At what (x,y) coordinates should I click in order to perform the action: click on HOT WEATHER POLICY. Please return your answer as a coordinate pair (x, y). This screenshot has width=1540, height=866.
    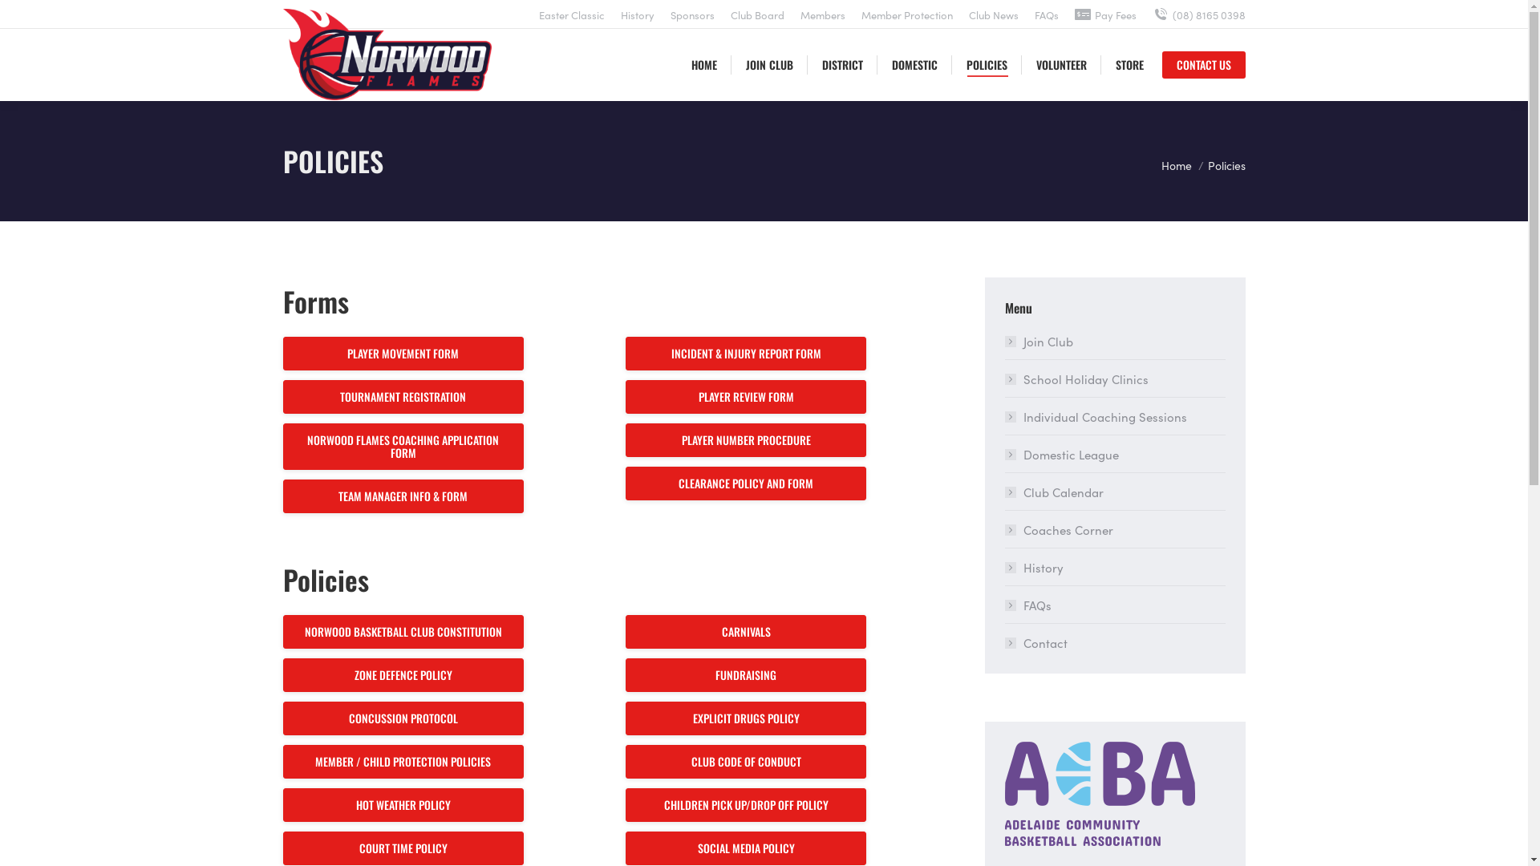
    Looking at the image, I should click on (403, 805).